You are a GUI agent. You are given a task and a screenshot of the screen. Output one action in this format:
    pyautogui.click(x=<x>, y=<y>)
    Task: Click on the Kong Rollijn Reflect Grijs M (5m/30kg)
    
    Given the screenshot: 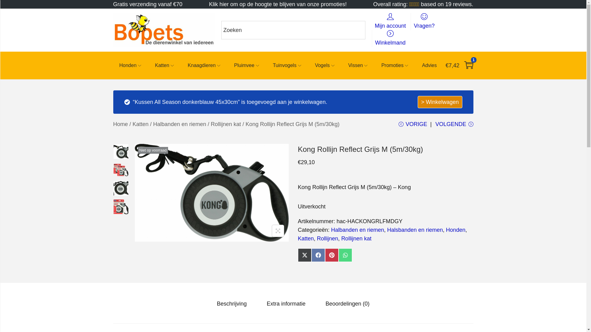 What is the action you would take?
    pyautogui.click(x=361, y=149)
    